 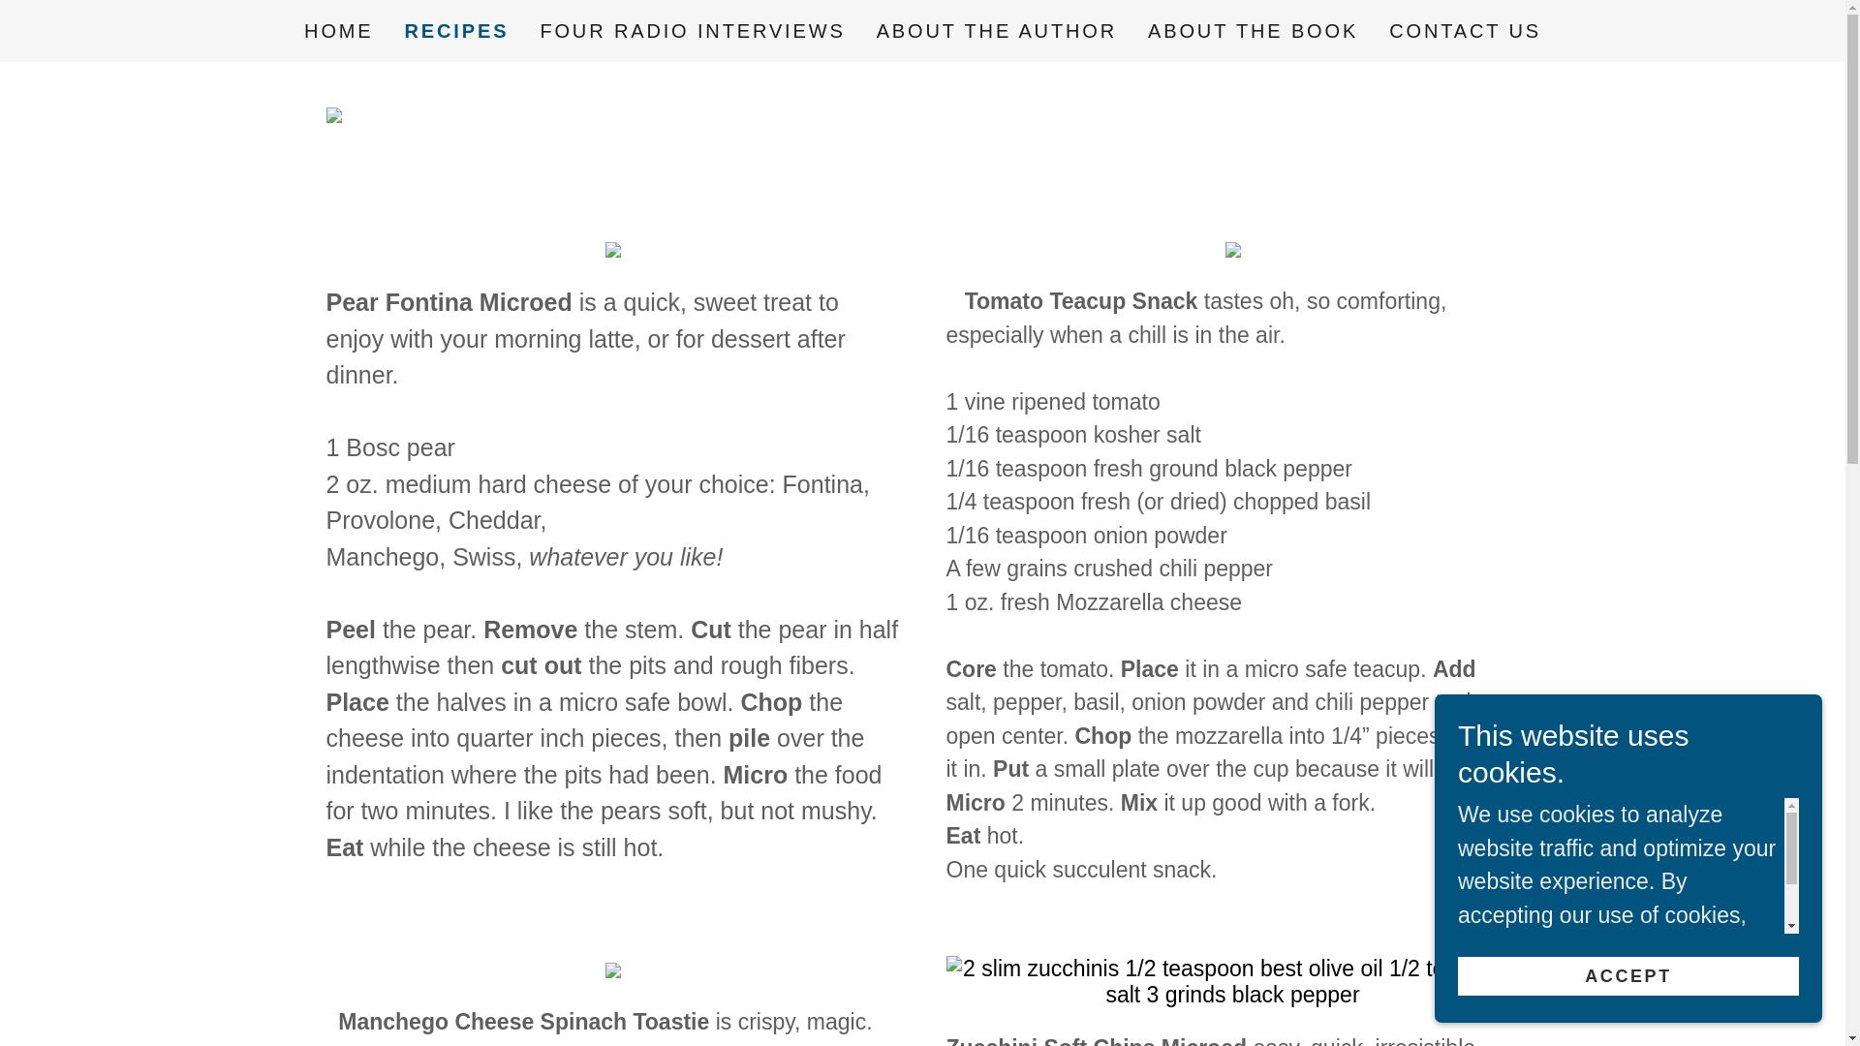 I want to click on CONTACT US, so click(x=1465, y=31).